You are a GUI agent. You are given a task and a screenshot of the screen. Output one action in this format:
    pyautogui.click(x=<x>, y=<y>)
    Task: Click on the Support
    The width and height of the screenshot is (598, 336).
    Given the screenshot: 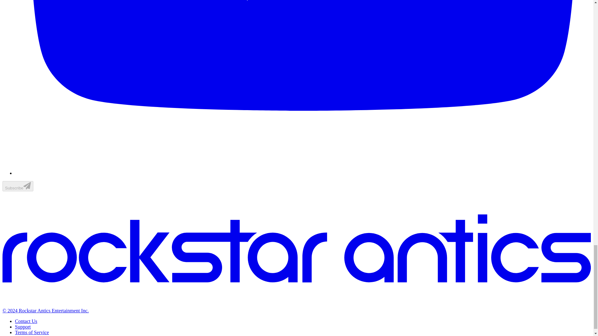 What is the action you would take?
    pyautogui.click(x=23, y=327)
    